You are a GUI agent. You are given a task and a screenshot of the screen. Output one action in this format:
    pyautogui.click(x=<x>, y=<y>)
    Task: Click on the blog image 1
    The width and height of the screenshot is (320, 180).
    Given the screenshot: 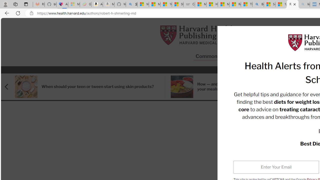 What is the action you would take?
    pyautogui.click(x=182, y=86)
    